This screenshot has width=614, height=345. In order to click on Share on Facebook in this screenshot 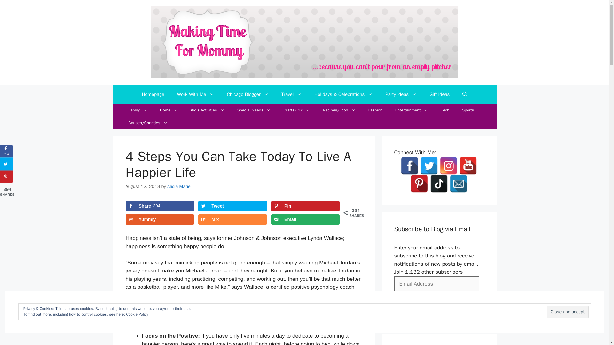, I will do `click(159, 206)`.